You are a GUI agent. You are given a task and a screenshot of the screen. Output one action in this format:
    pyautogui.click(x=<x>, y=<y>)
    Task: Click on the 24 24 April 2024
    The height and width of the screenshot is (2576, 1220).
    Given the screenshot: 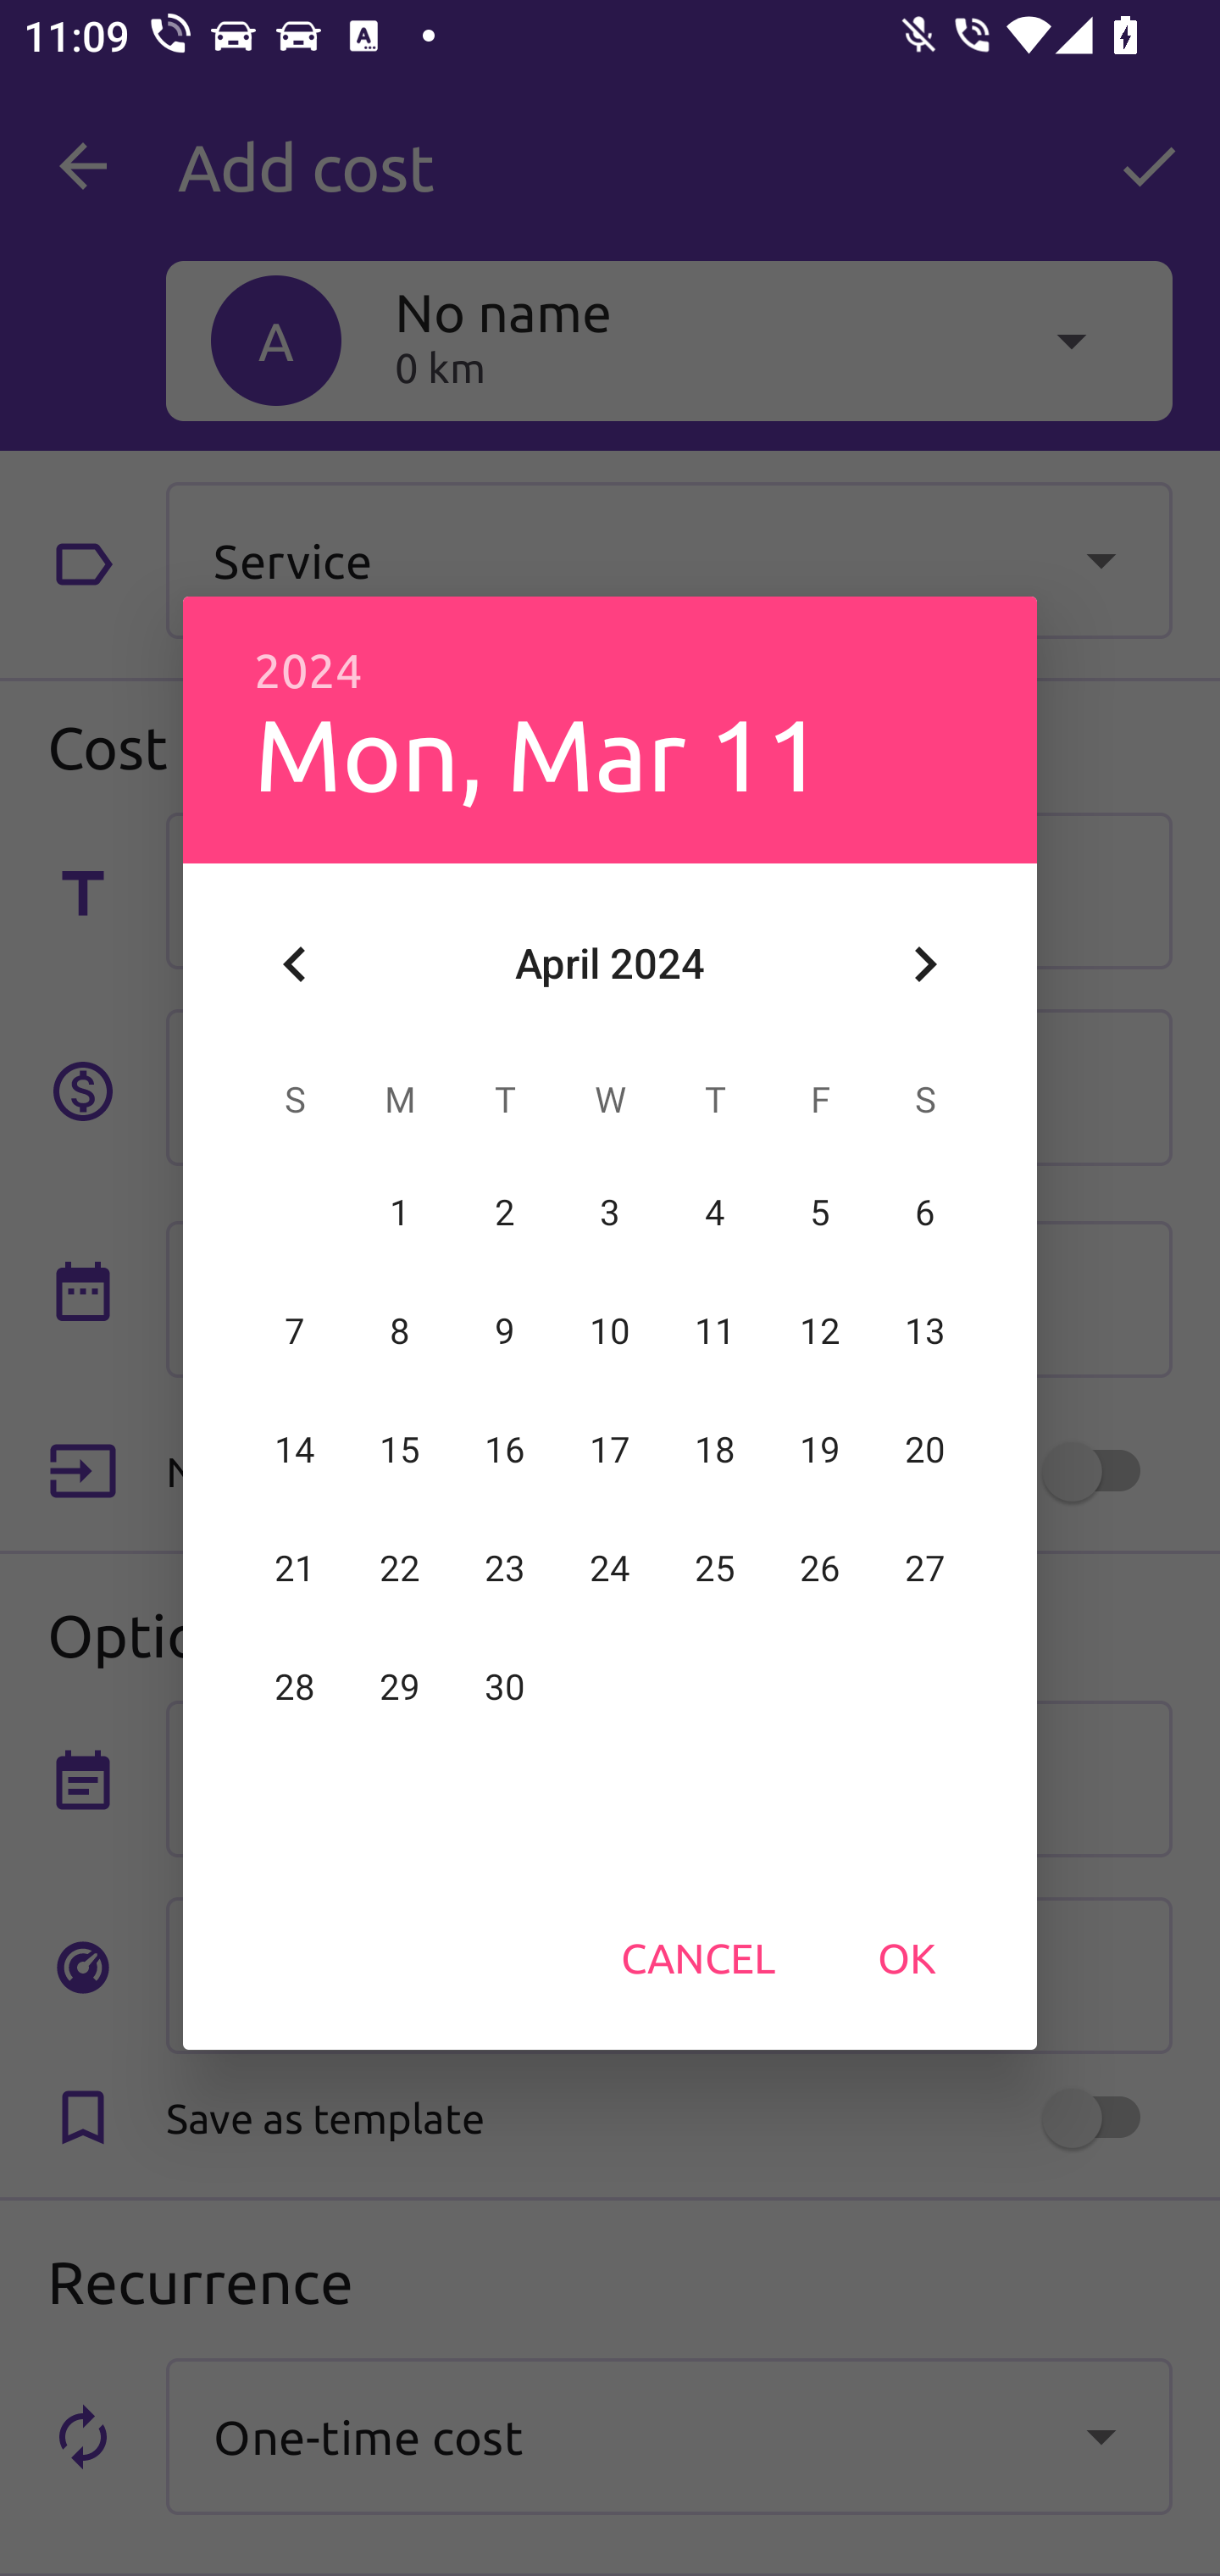 What is the action you would take?
    pyautogui.click(x=610, y=1568)
    